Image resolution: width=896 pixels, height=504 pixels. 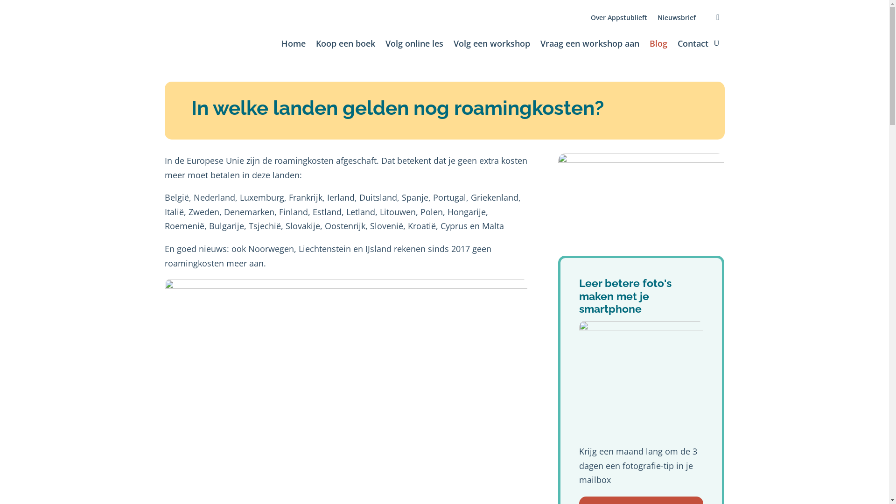 I want to click on Volg online les, so click(x=414, y=45).